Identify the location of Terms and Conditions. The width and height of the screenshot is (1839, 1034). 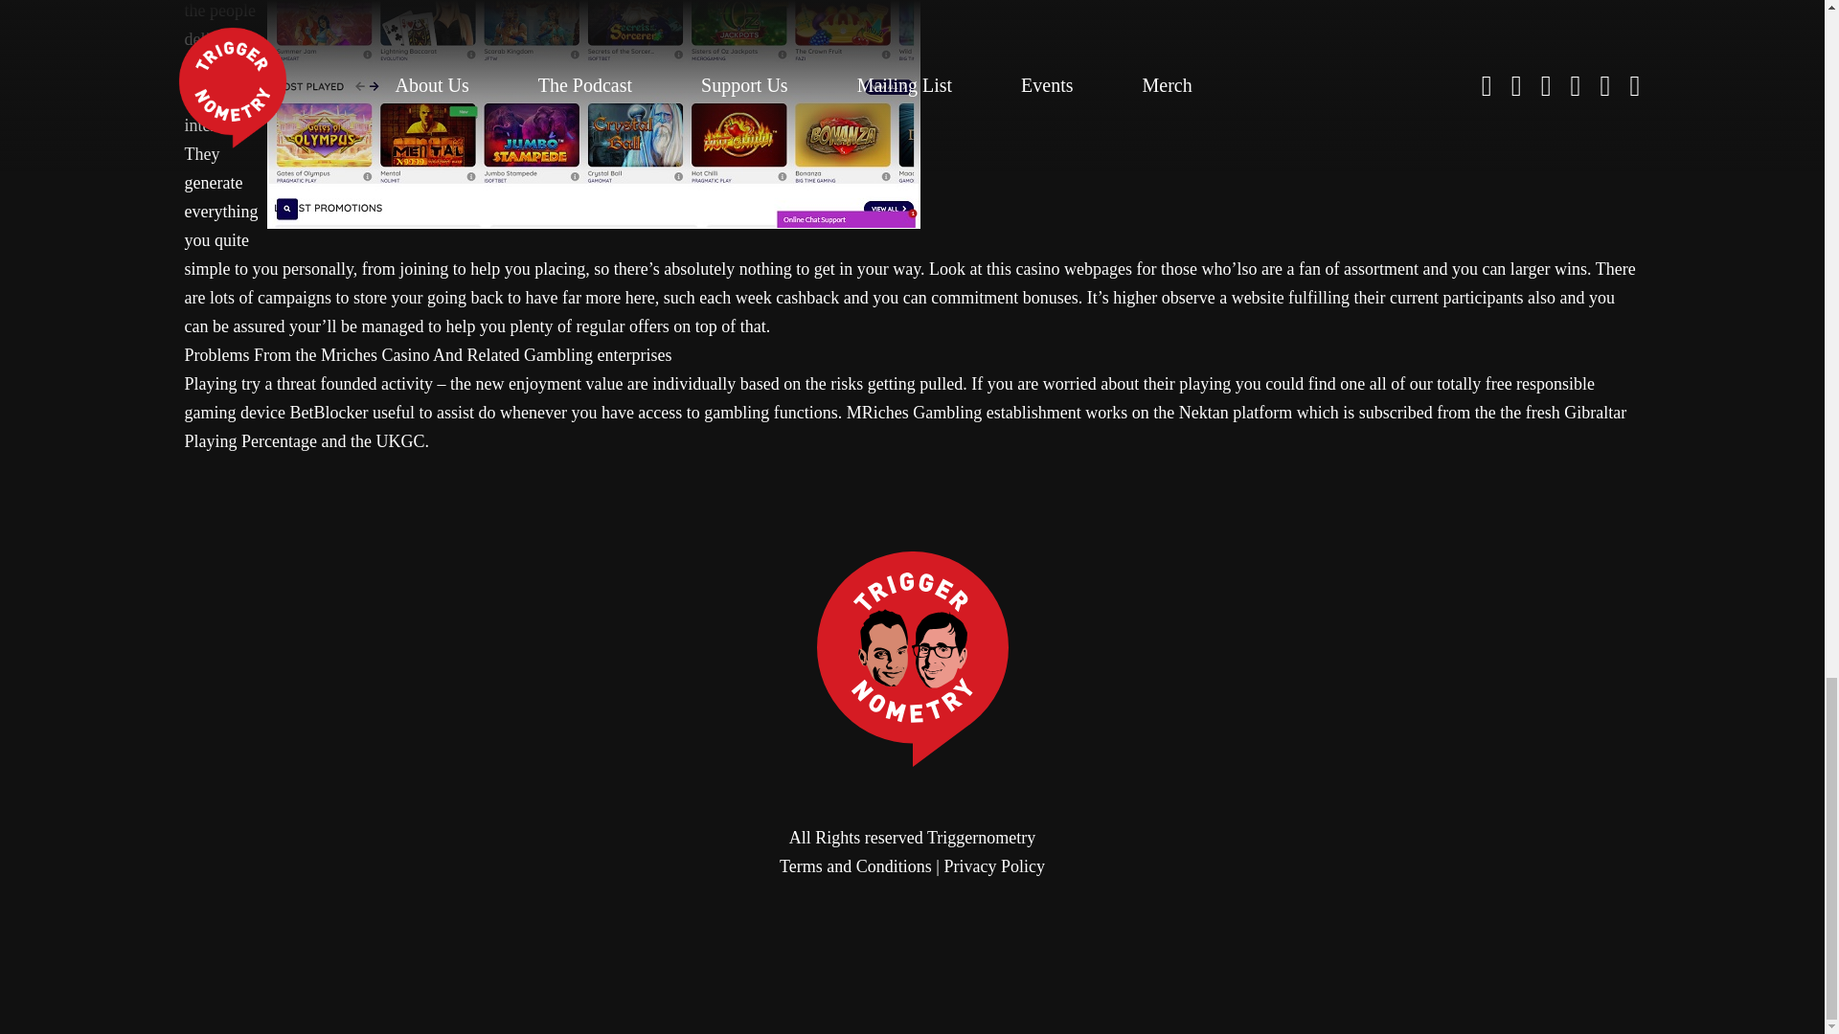
(856, 865).